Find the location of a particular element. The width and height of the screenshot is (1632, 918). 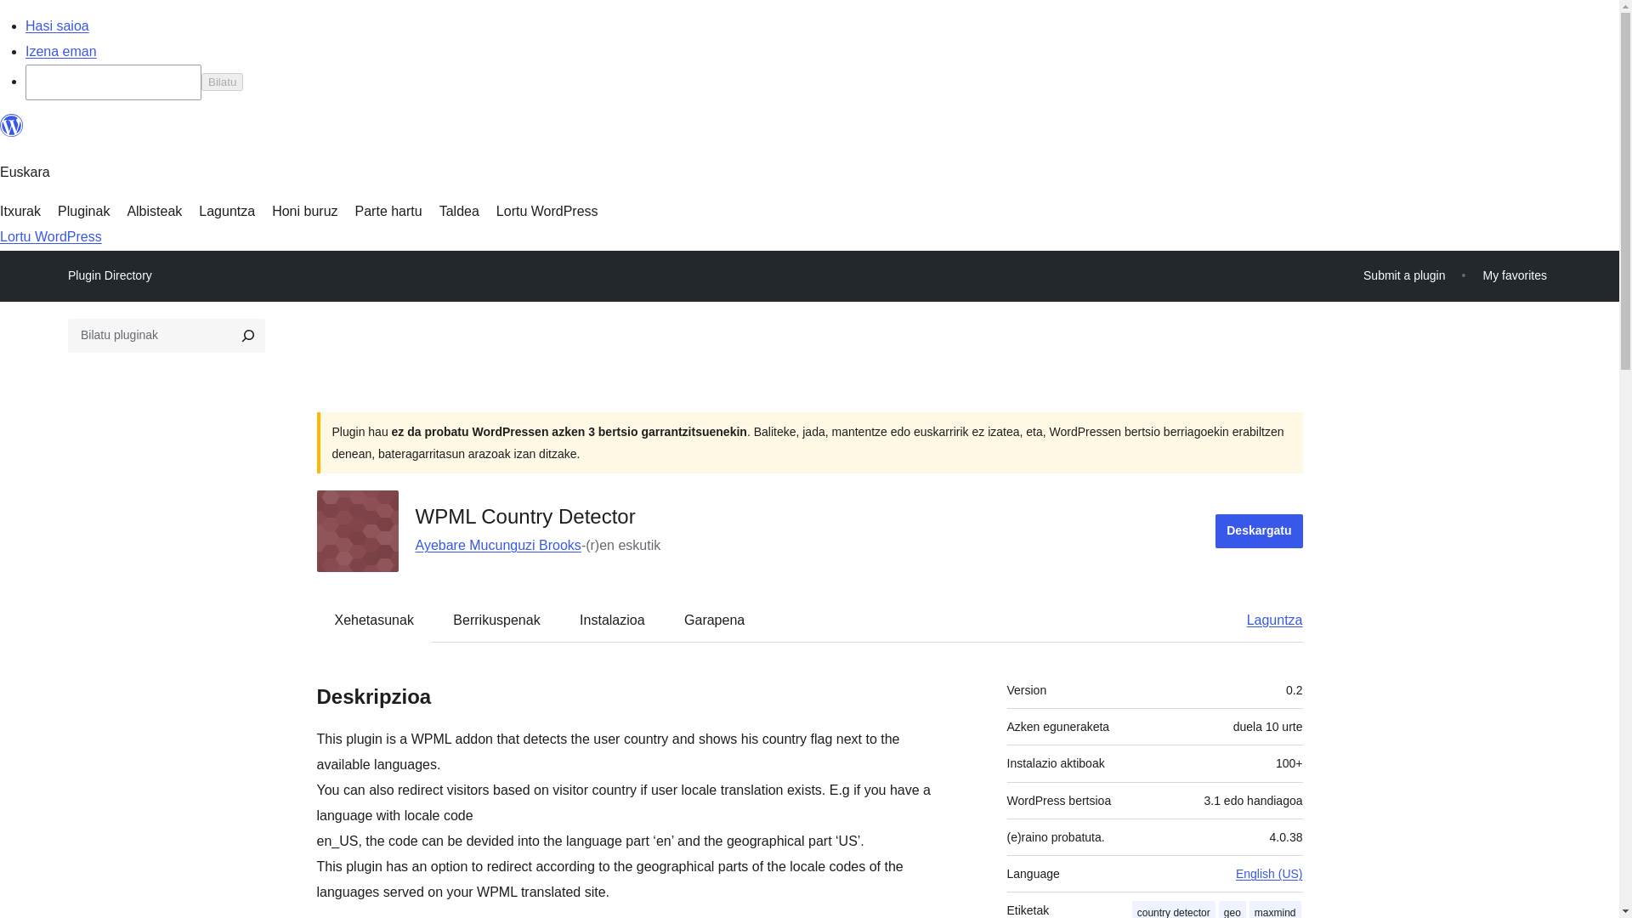

WordPress.org is located at coordinates (12, 126).